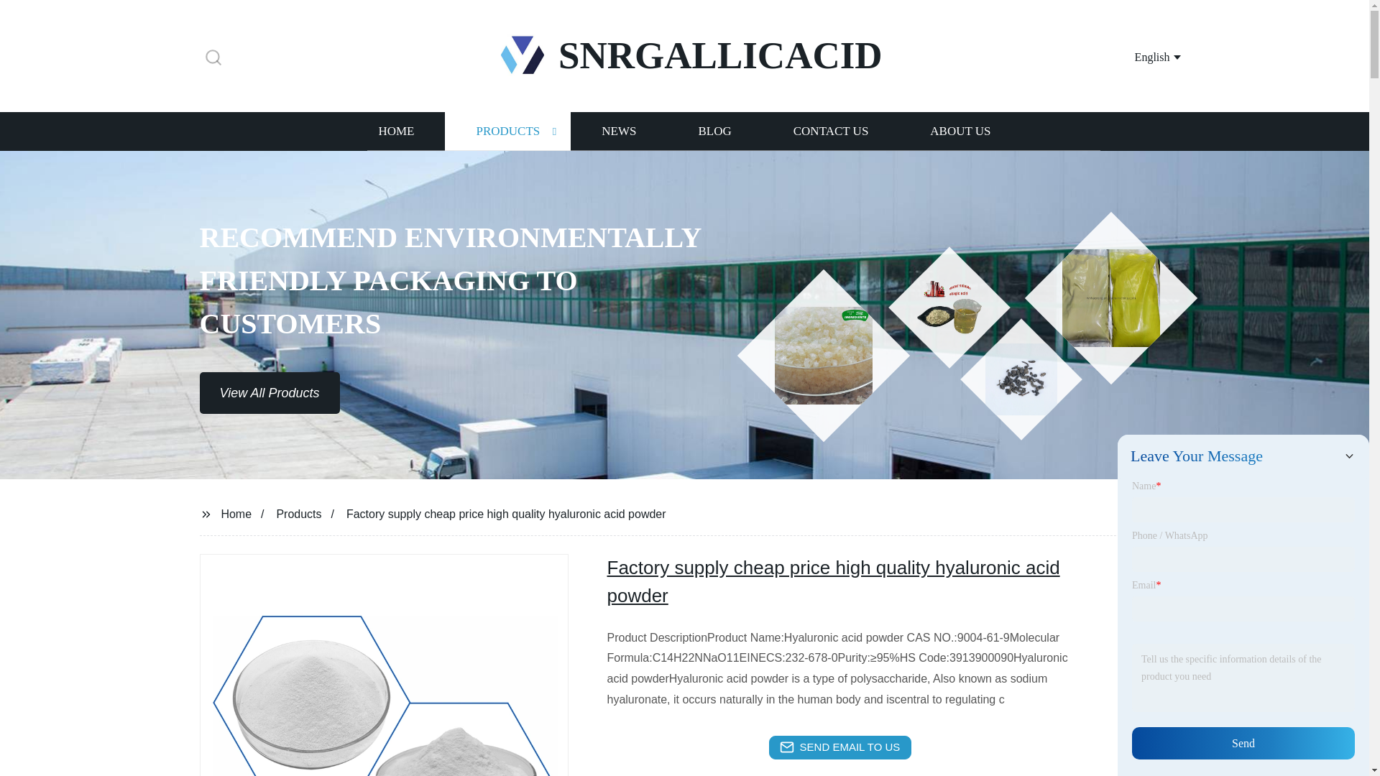  I want to click on PRODUCTS, so click(507, 131).